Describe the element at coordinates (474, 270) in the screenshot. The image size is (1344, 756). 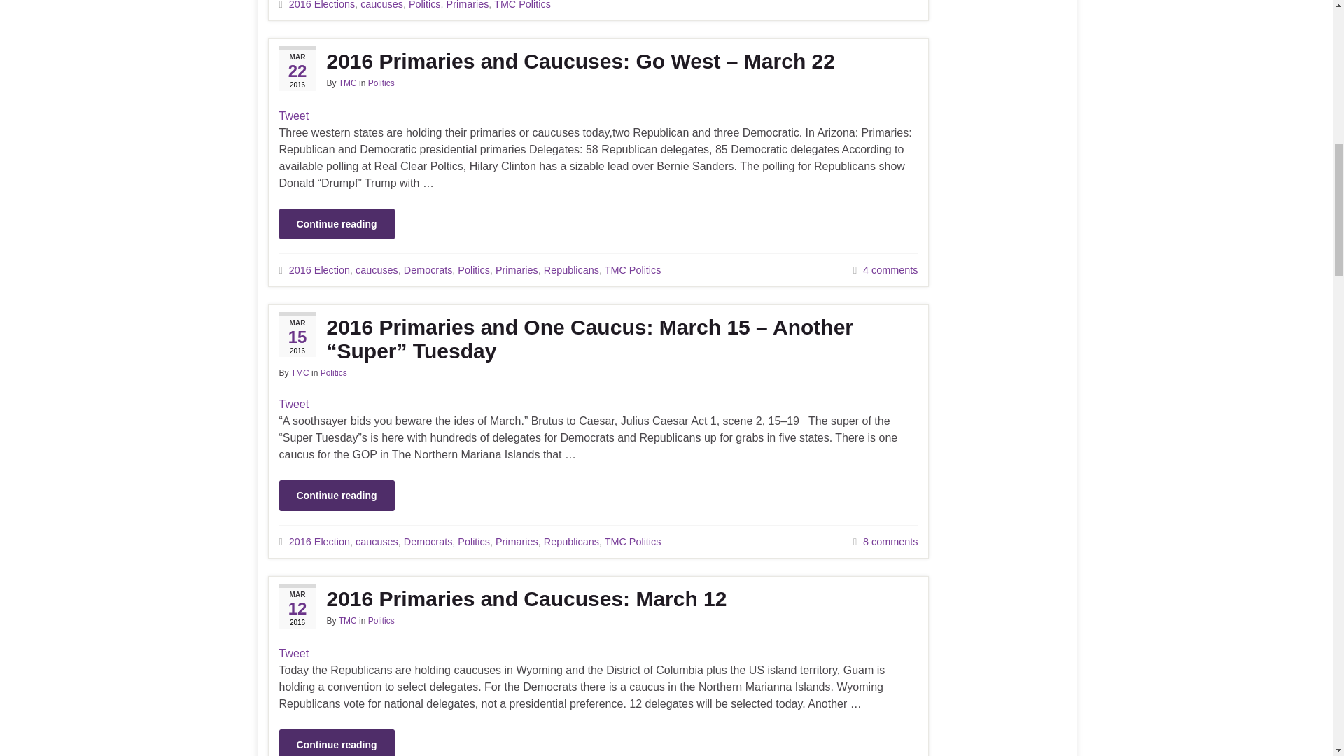
I see `Politics` at that location.